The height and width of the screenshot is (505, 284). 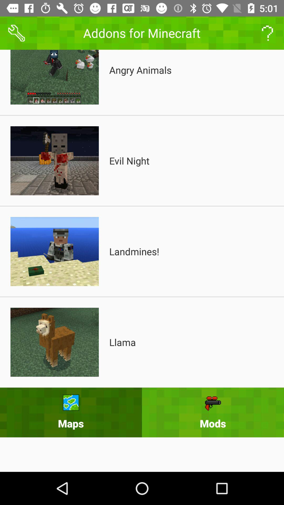 What do you see at coordinates (267, 33) in the screenshot?
I see `tap item to the right of addons for minecraft` at bounding box center [267, 33].